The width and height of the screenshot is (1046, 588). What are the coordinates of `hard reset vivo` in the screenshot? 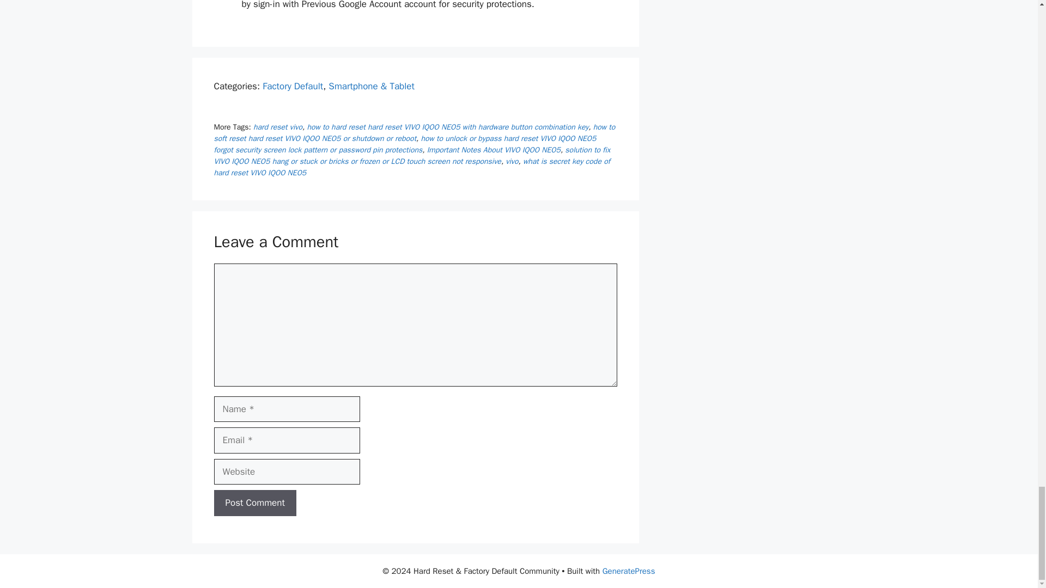 It's located at (277, 126).